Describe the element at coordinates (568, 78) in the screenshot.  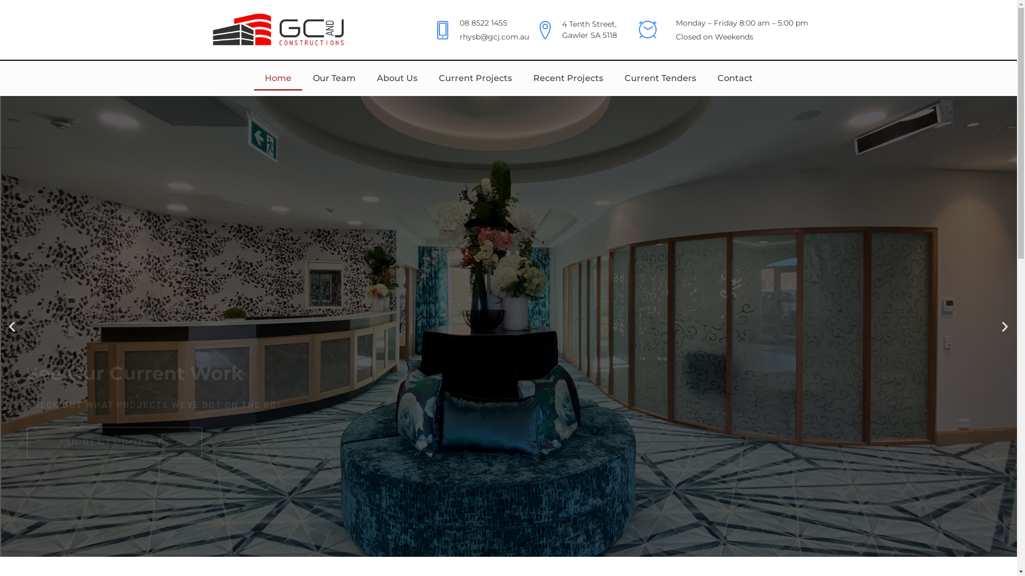
I see `Recent Projects` at that location.